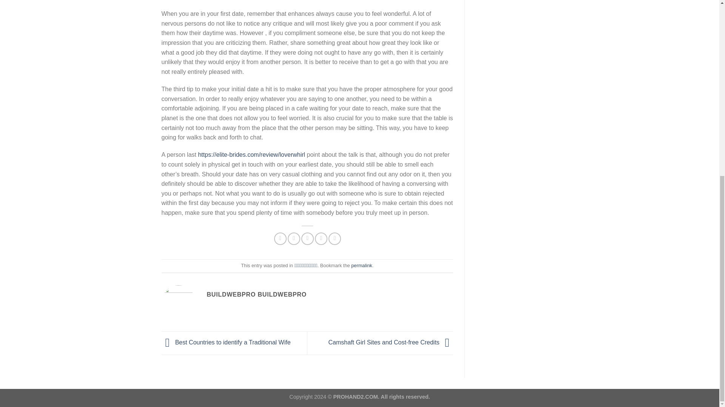  I want to click on Pin on Pinterest, so click(321, 239).